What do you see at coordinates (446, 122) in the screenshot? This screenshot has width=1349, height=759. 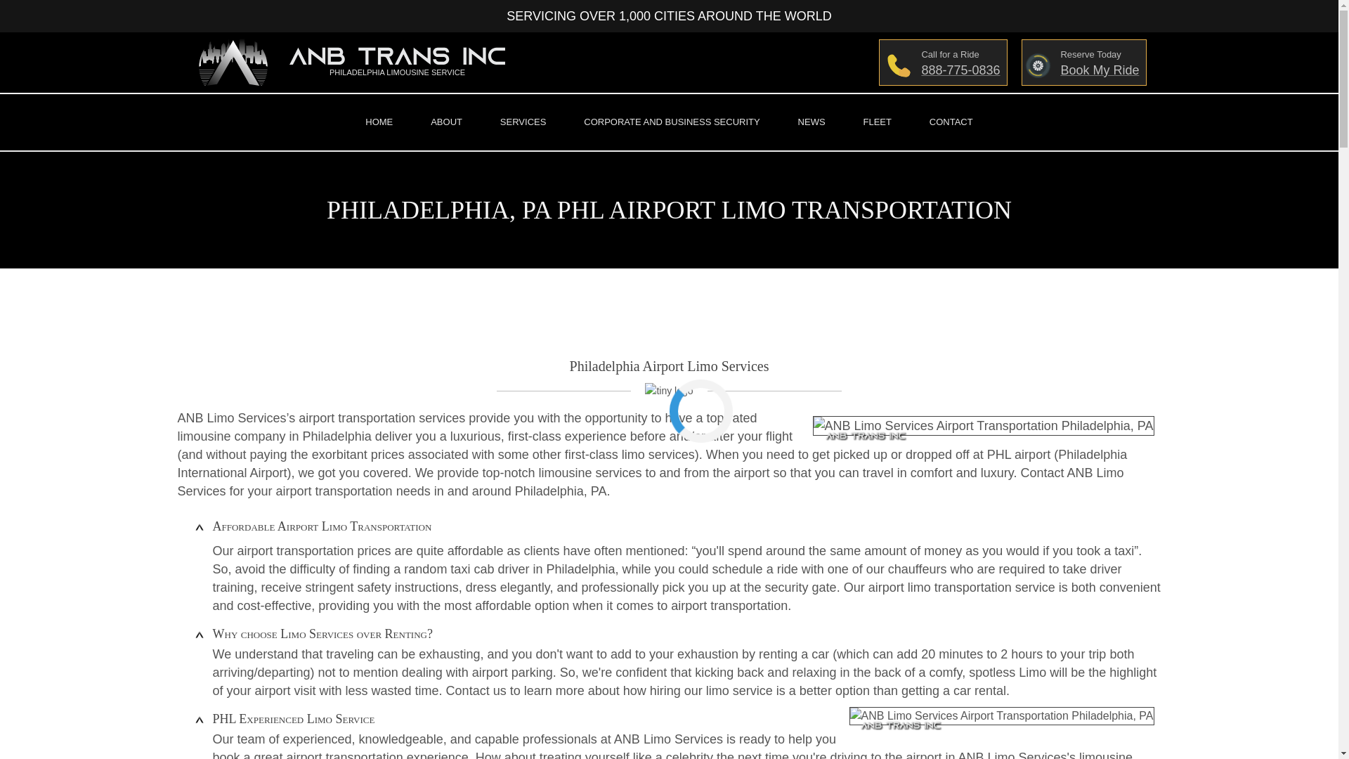 I see `ABOUT` at bounding box center [446, 122].